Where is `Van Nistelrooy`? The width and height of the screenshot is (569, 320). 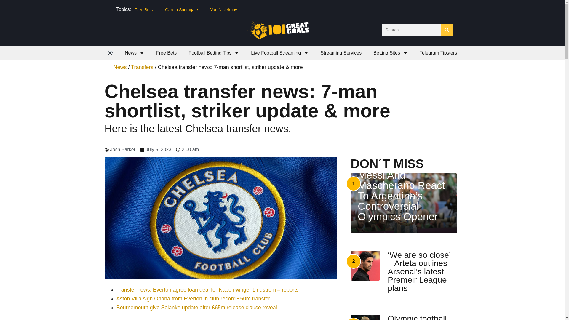
Van Nistelrooy is located at coordinates (223, 9).